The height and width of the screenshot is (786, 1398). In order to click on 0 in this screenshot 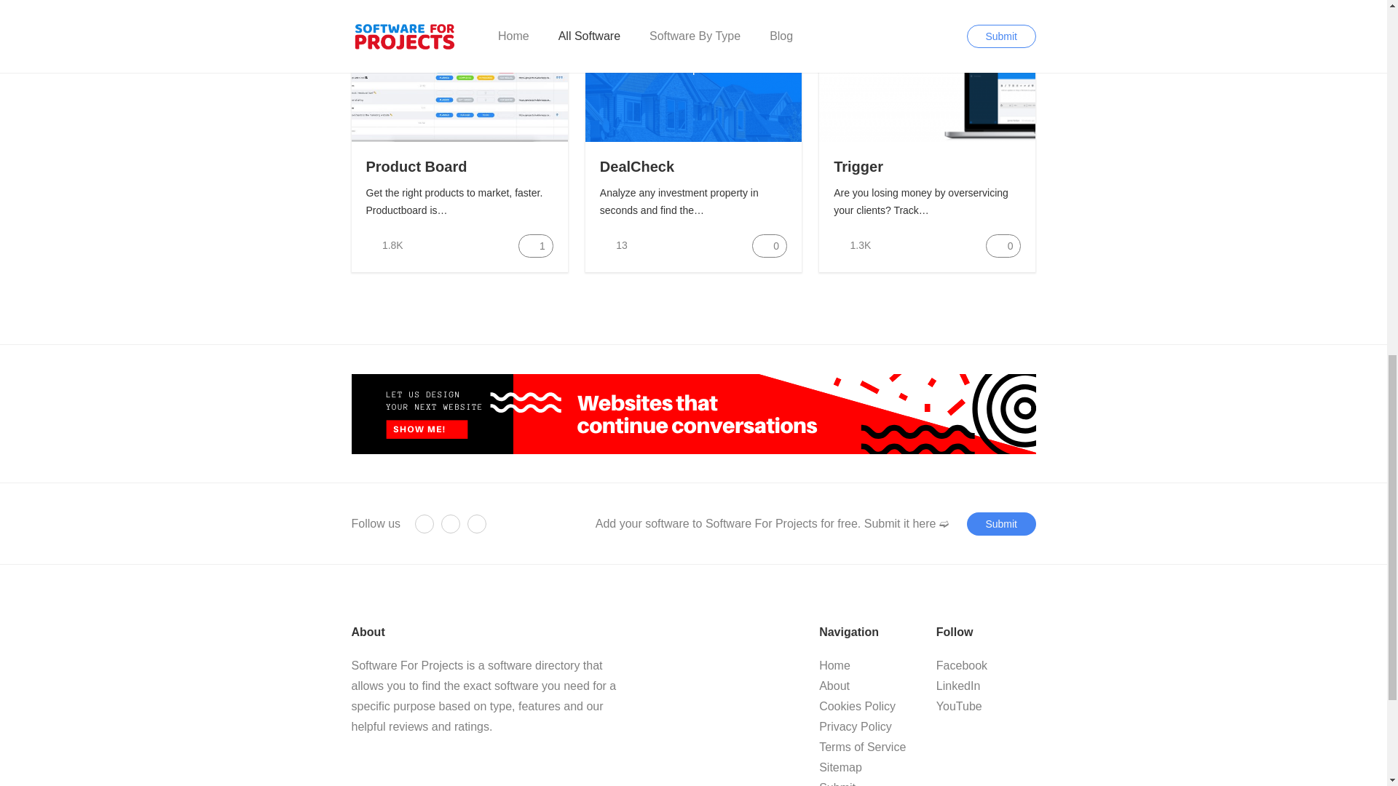, I will do `click(769, 246)`.